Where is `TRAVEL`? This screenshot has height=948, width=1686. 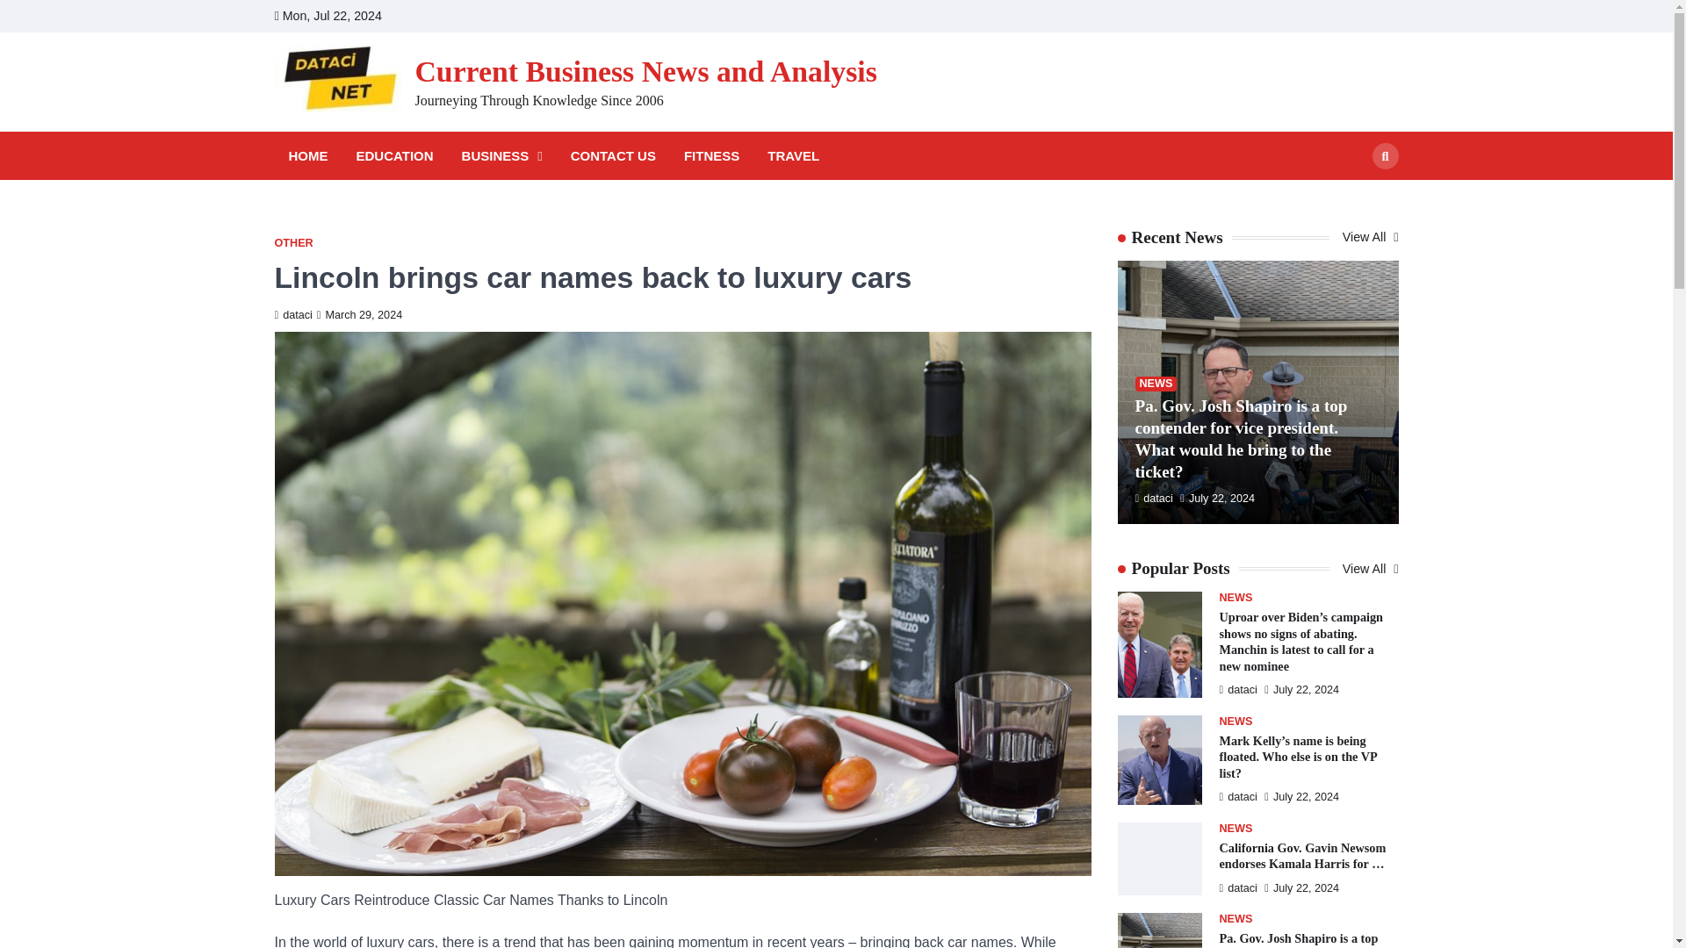
TRAVEL is located at coordinates (792, 156).